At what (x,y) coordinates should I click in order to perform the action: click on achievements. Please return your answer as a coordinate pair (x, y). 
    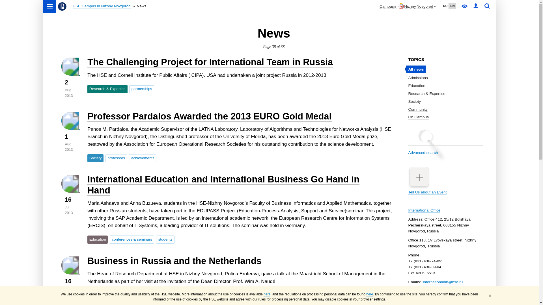
    Looking at the image, I should click on (143, 158).